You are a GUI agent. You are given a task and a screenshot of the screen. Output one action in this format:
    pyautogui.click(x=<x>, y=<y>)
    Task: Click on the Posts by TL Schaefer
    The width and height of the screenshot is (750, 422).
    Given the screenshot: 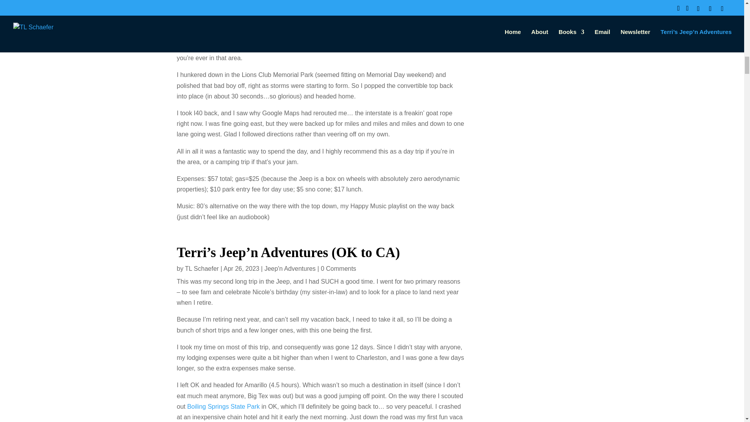 What is the action you would take?
    pyautogui.click(x=202, y=268)
    